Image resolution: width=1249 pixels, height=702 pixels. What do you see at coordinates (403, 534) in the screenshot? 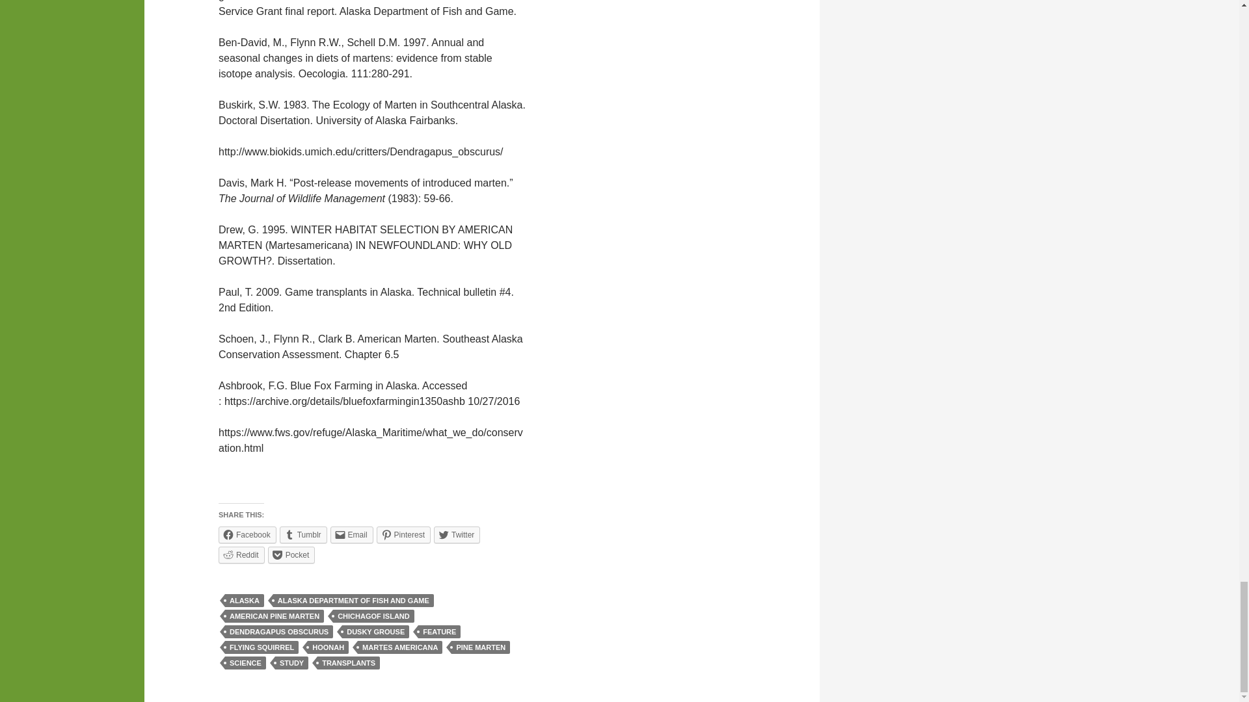
I see `Pinterest` at bounding box center [403, 534].